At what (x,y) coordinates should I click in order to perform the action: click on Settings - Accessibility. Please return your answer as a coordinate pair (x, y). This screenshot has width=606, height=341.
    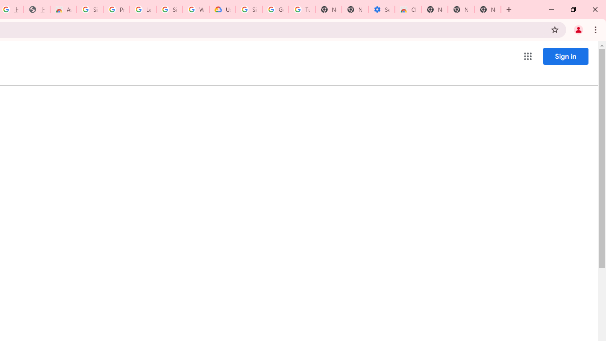
    Looking at the image, I should click on (382, 9).